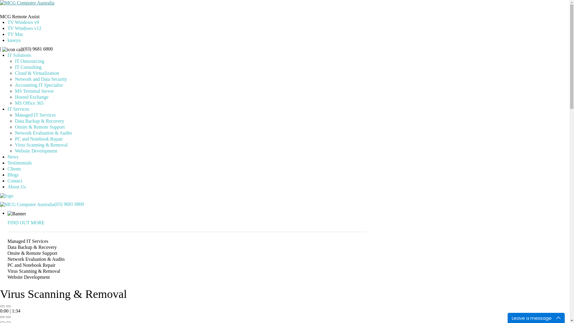 The height and width of the screenshot is (323, 574). What do you see at coordinates (187, 241) in the screenshot?
I see `Managed IT Services` at bounding box center [187, 241].